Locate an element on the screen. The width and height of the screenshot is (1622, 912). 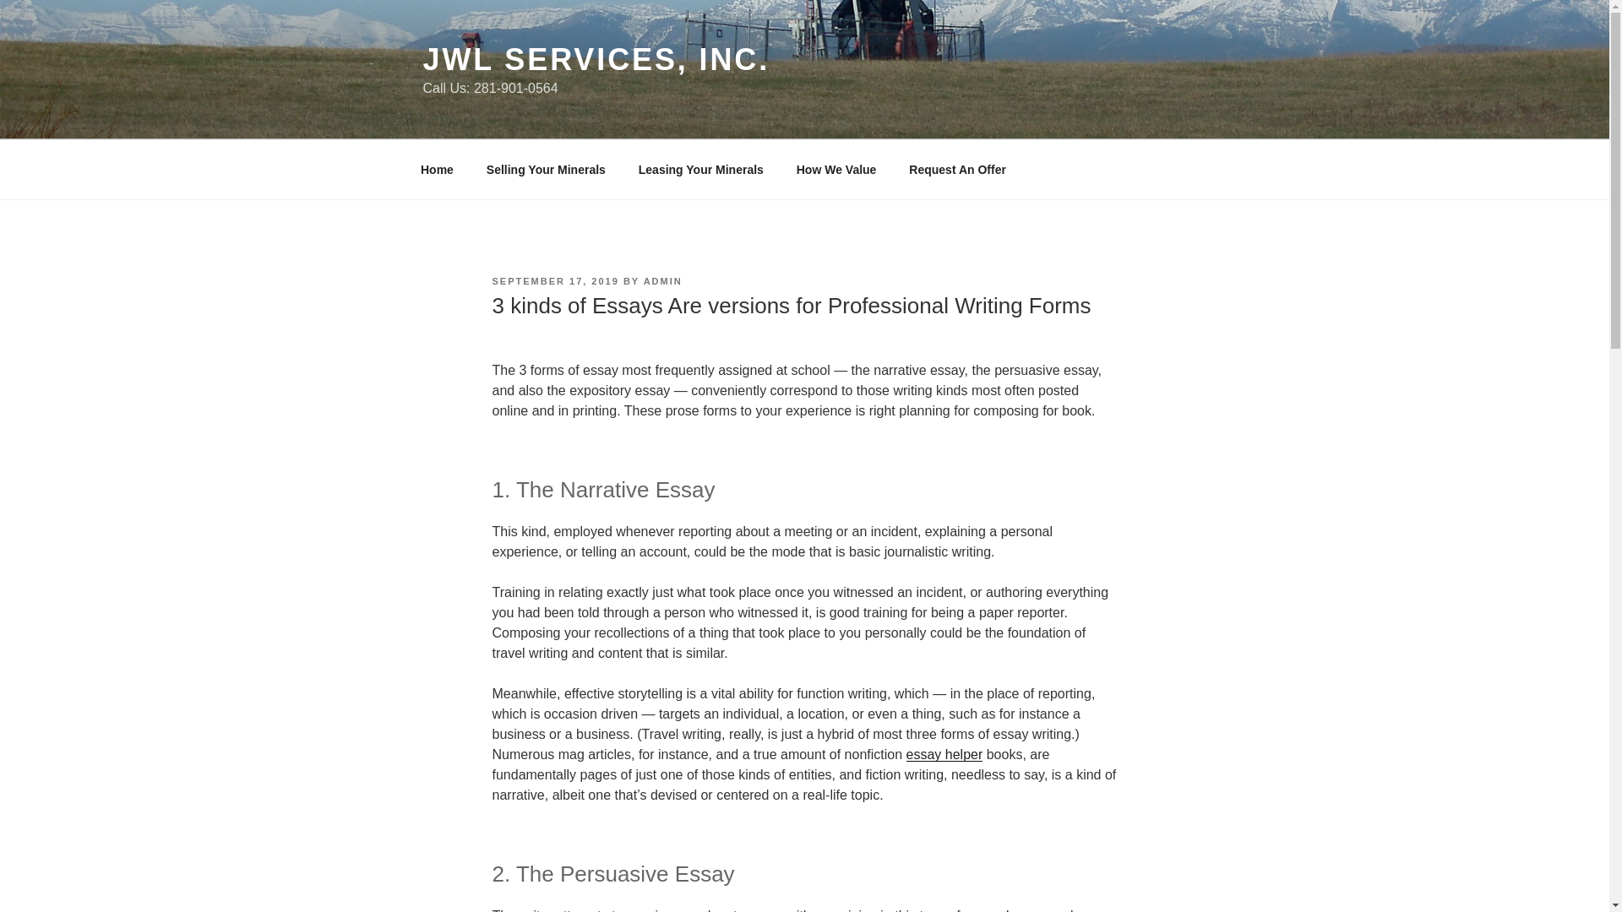
SEPTEMBER 17, 2019 is located at coordinates (554, 281).